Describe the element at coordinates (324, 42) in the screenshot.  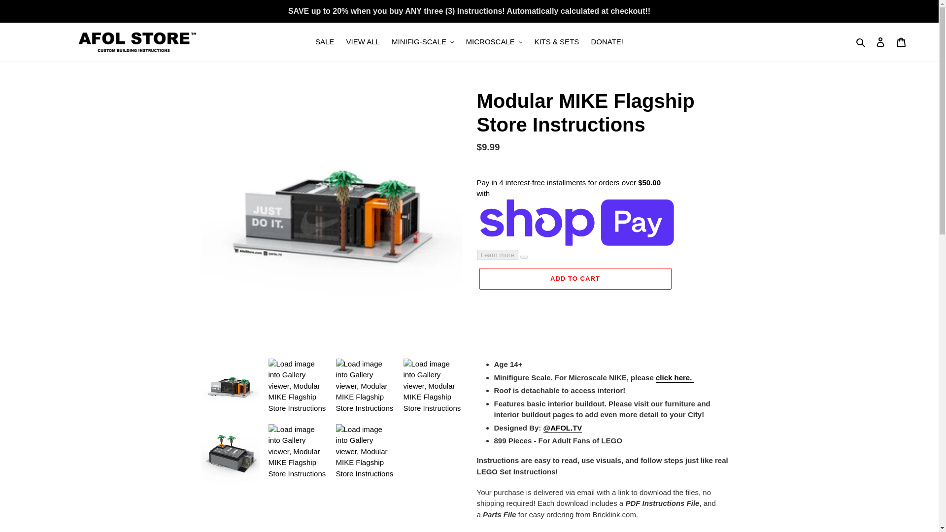
I see `SALE` at that location.